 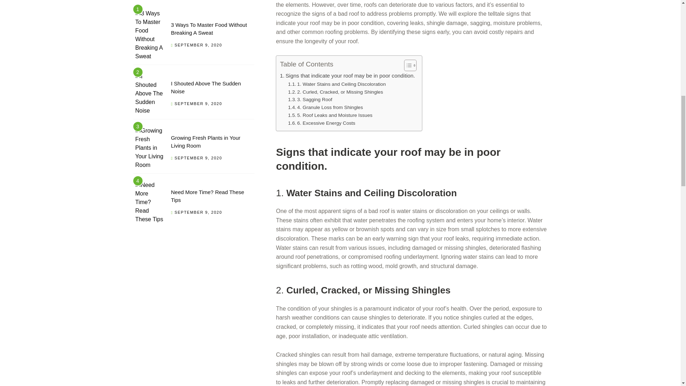 I want to click on 5. Roof Leaks and Moisture Issues, so click(x=330, y=115).